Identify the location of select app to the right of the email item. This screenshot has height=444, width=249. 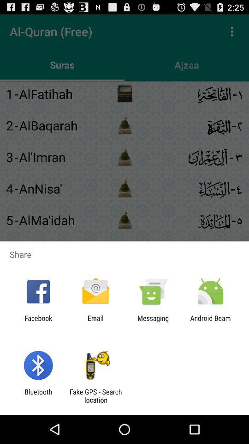
(153, 322).